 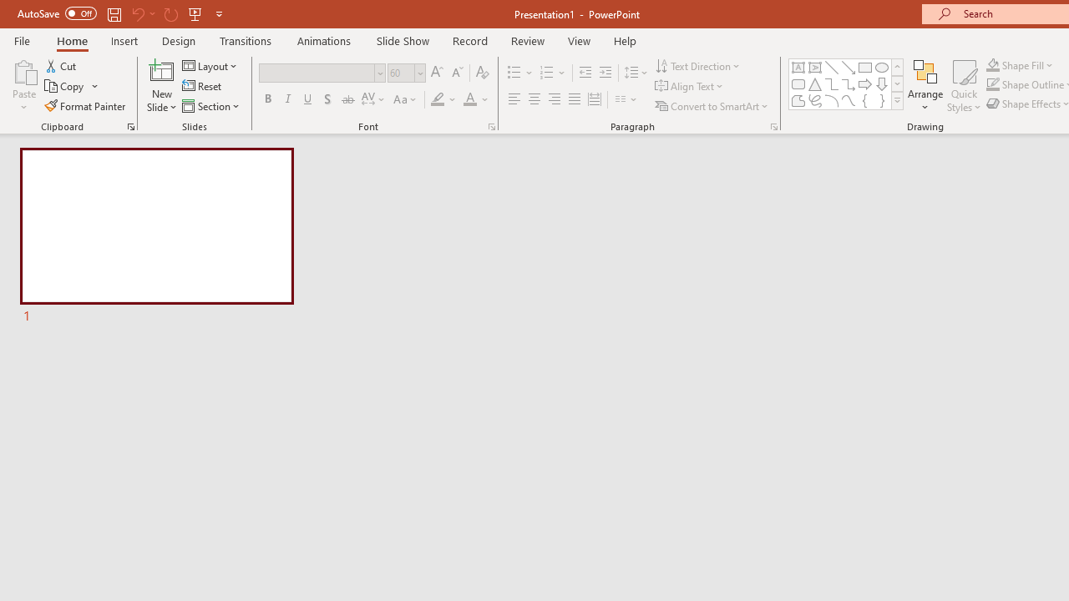 What do you see at coordinates (815, 67) in the screenshot?
I see `Vertical Text Box` at bounding box center [815, 67].